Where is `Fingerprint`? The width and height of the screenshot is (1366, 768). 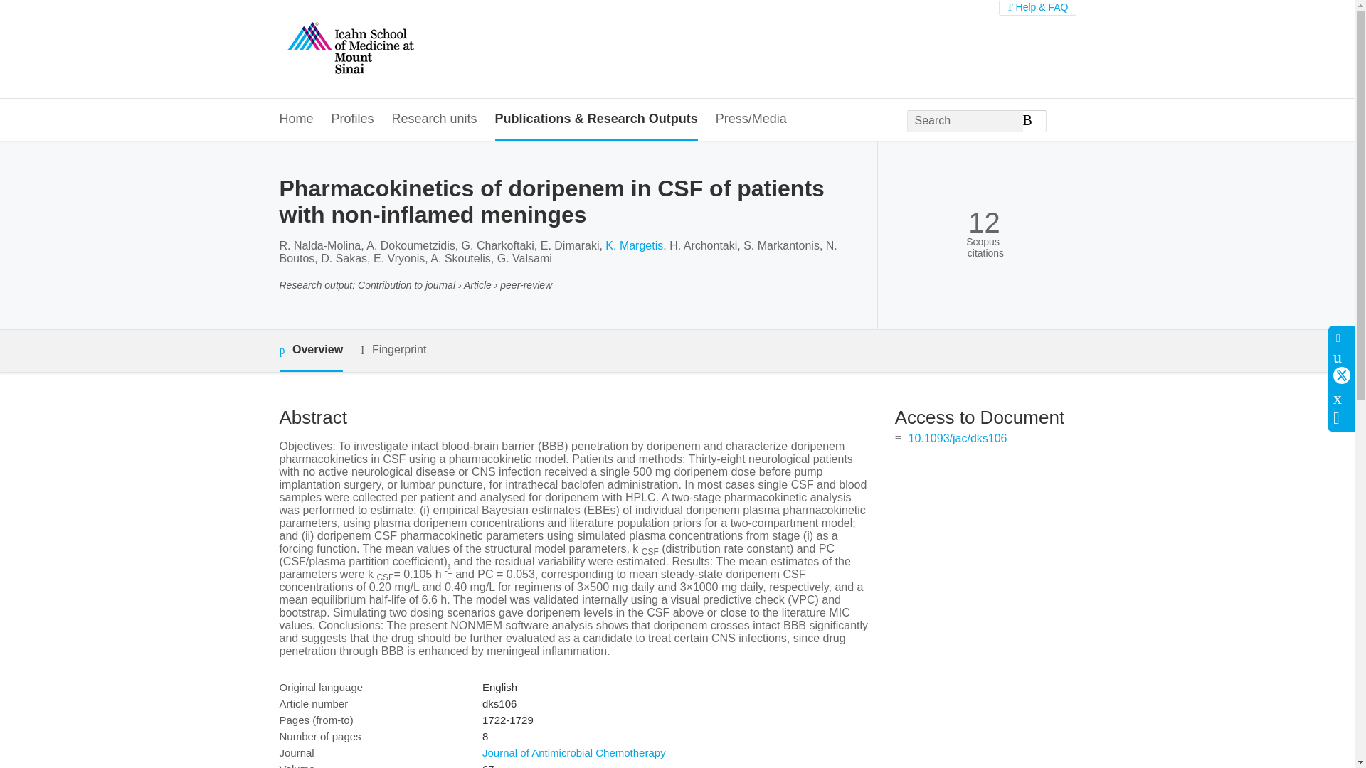 Fingerprint is located at coordinates (393, 350).